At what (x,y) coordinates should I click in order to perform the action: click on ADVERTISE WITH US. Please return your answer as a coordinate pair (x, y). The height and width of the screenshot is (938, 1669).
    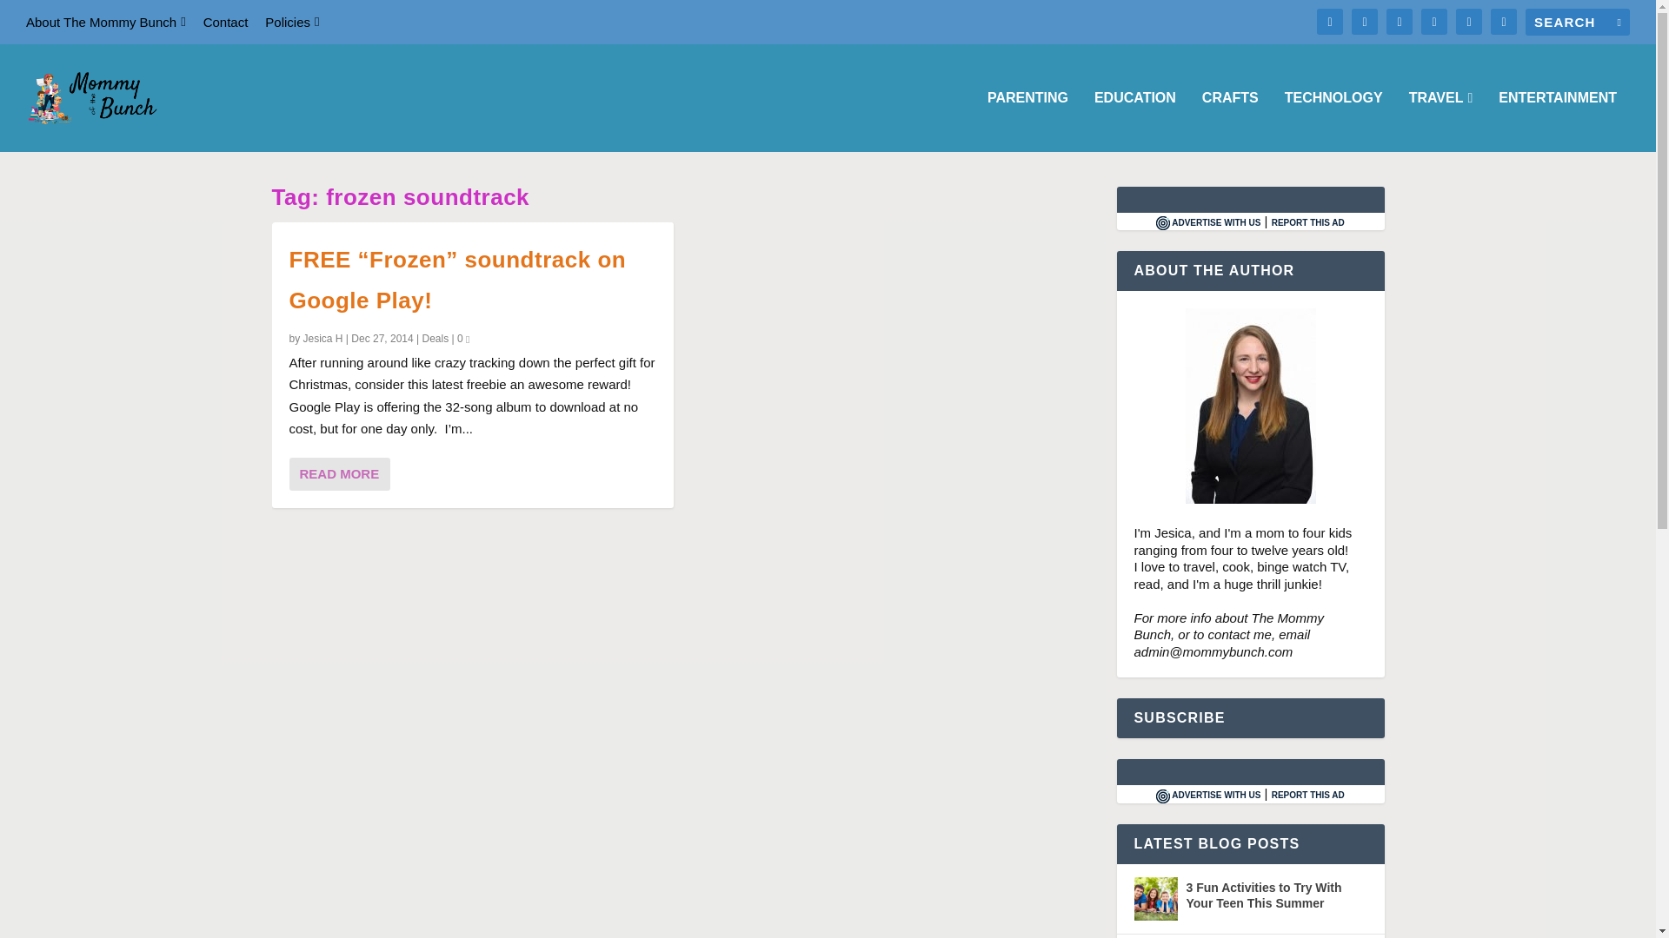
    Looking at the image, I should click on (1208, 222).